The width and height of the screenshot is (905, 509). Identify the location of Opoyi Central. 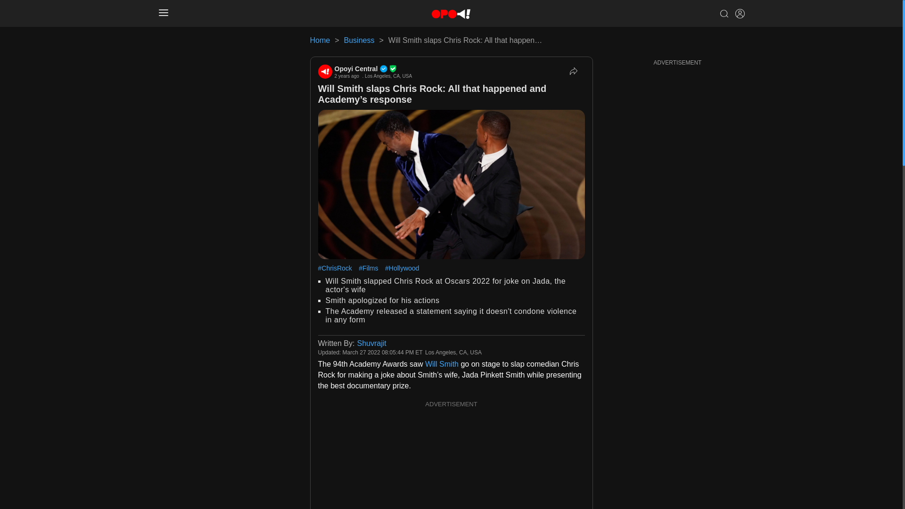
(373, 69).